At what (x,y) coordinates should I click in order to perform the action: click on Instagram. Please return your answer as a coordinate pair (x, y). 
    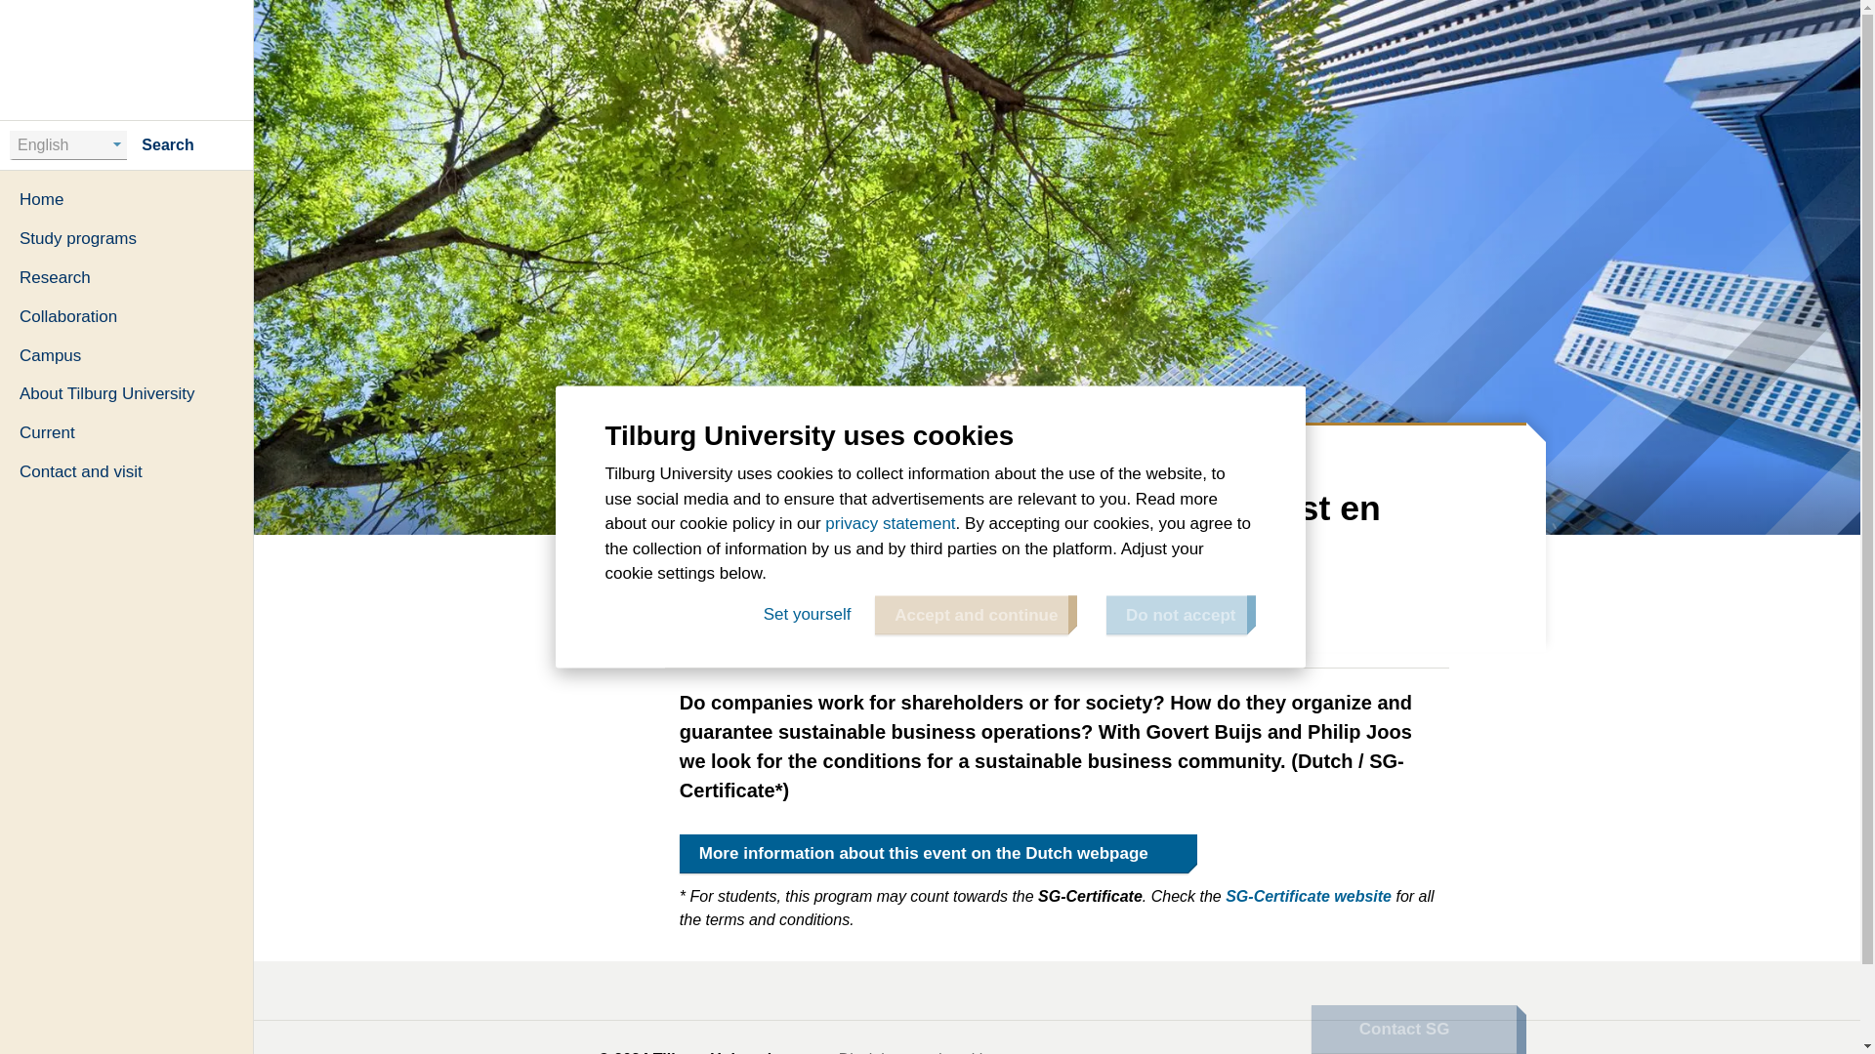
    Looking at the image, I should click on (1496, 1046).